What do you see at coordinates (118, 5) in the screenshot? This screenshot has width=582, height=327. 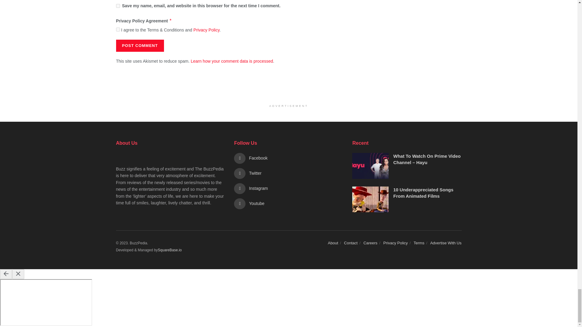 I see `yes` at bounding box center [118, 5].